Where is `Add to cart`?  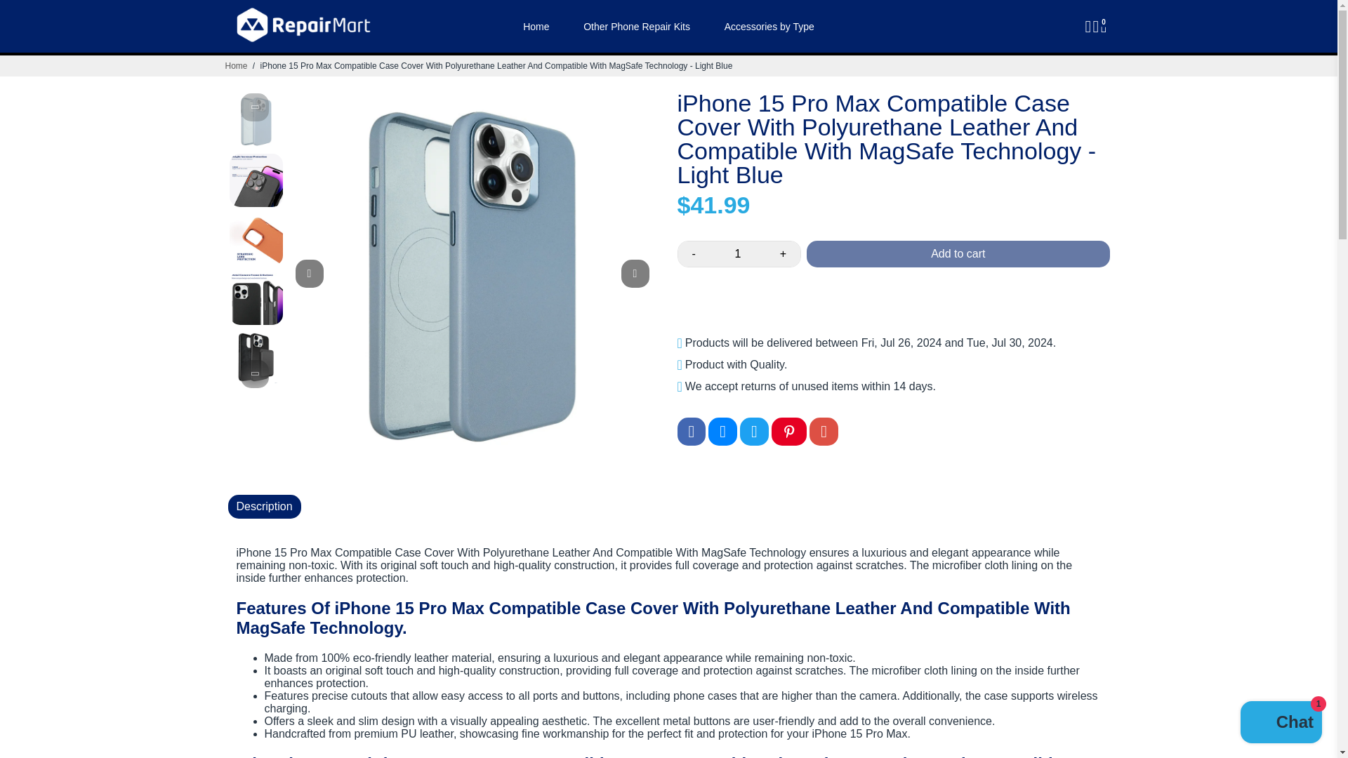 Add to cart is located at coordinates (958, 254).